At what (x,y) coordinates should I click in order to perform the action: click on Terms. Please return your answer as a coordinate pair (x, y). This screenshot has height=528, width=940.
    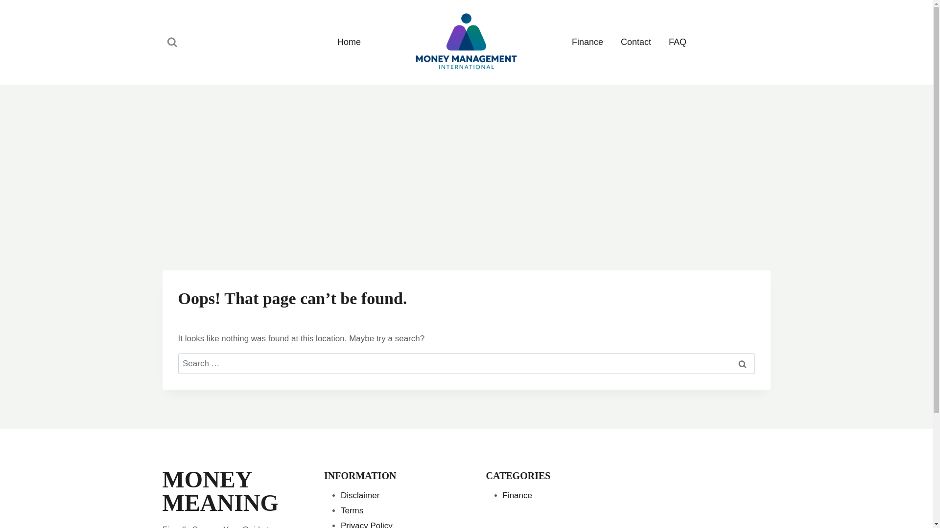
    Looking at the image, I should click on (352, 510).